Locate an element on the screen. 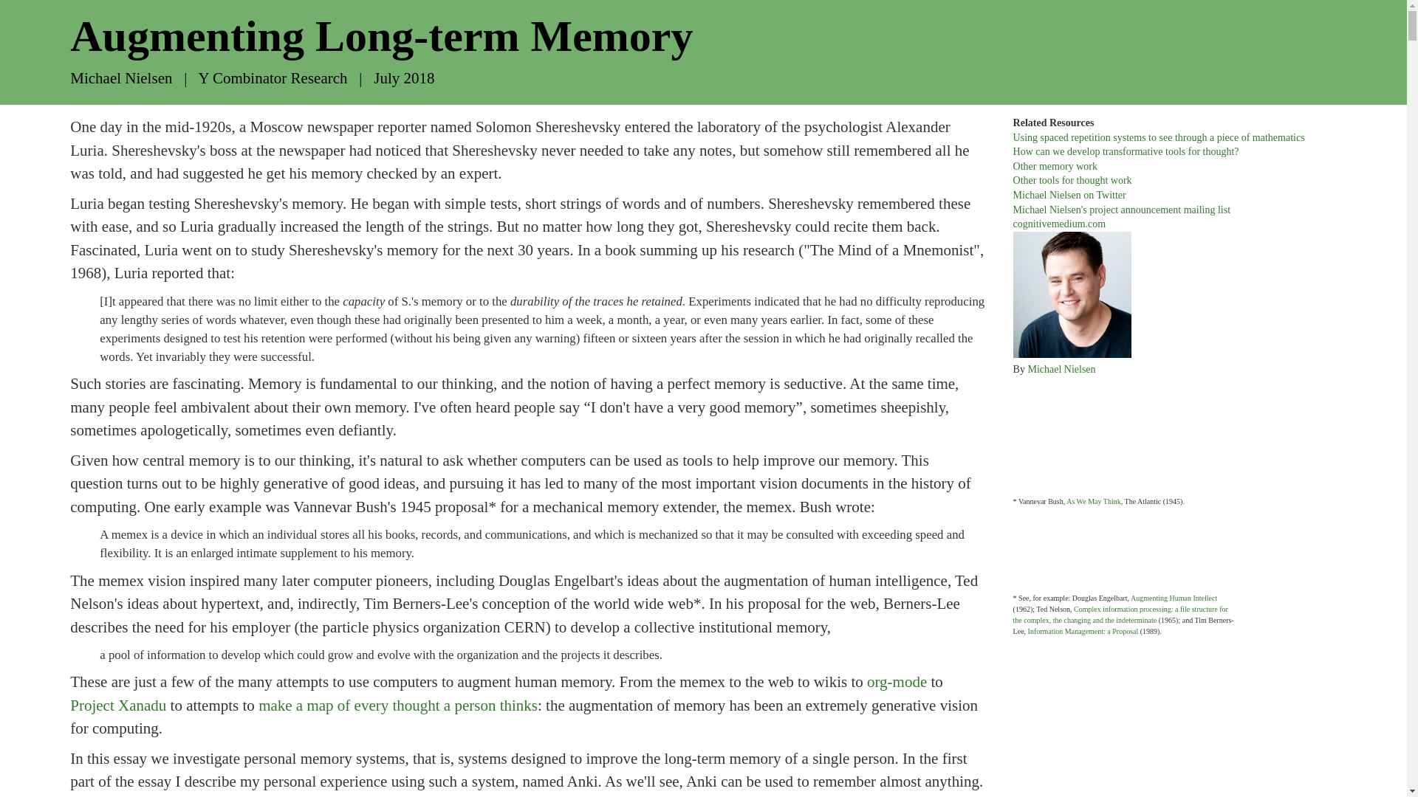  Michael Nielsen is located at coordinates (120, 77).